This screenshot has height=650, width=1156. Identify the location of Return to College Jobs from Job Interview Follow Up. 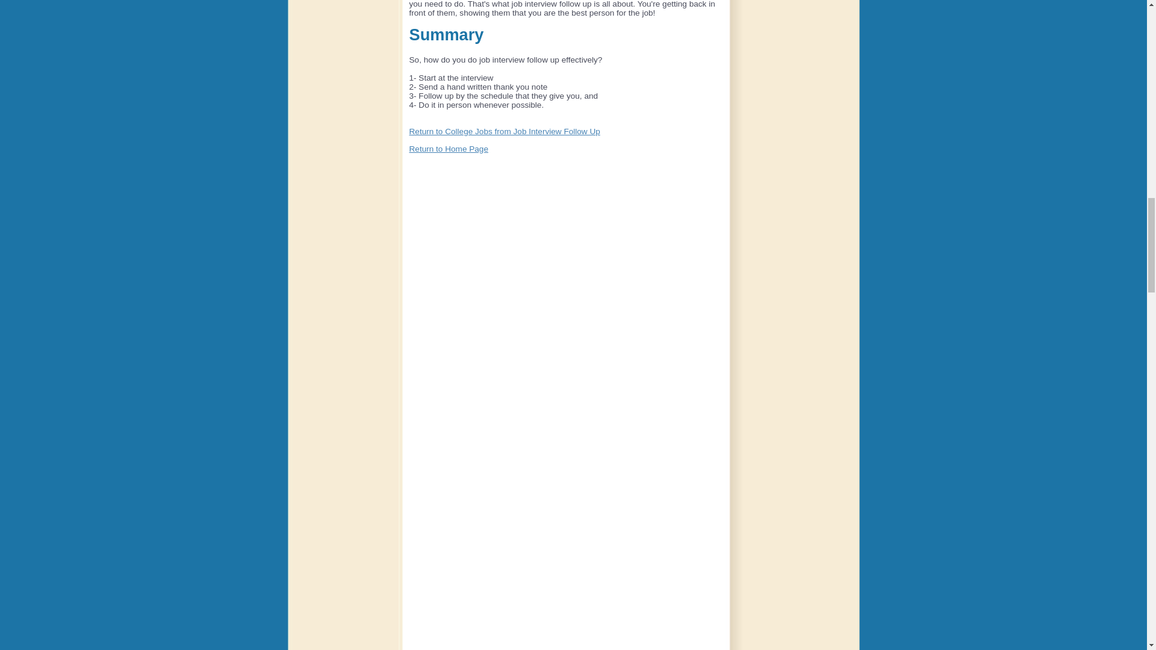
(505, 131).